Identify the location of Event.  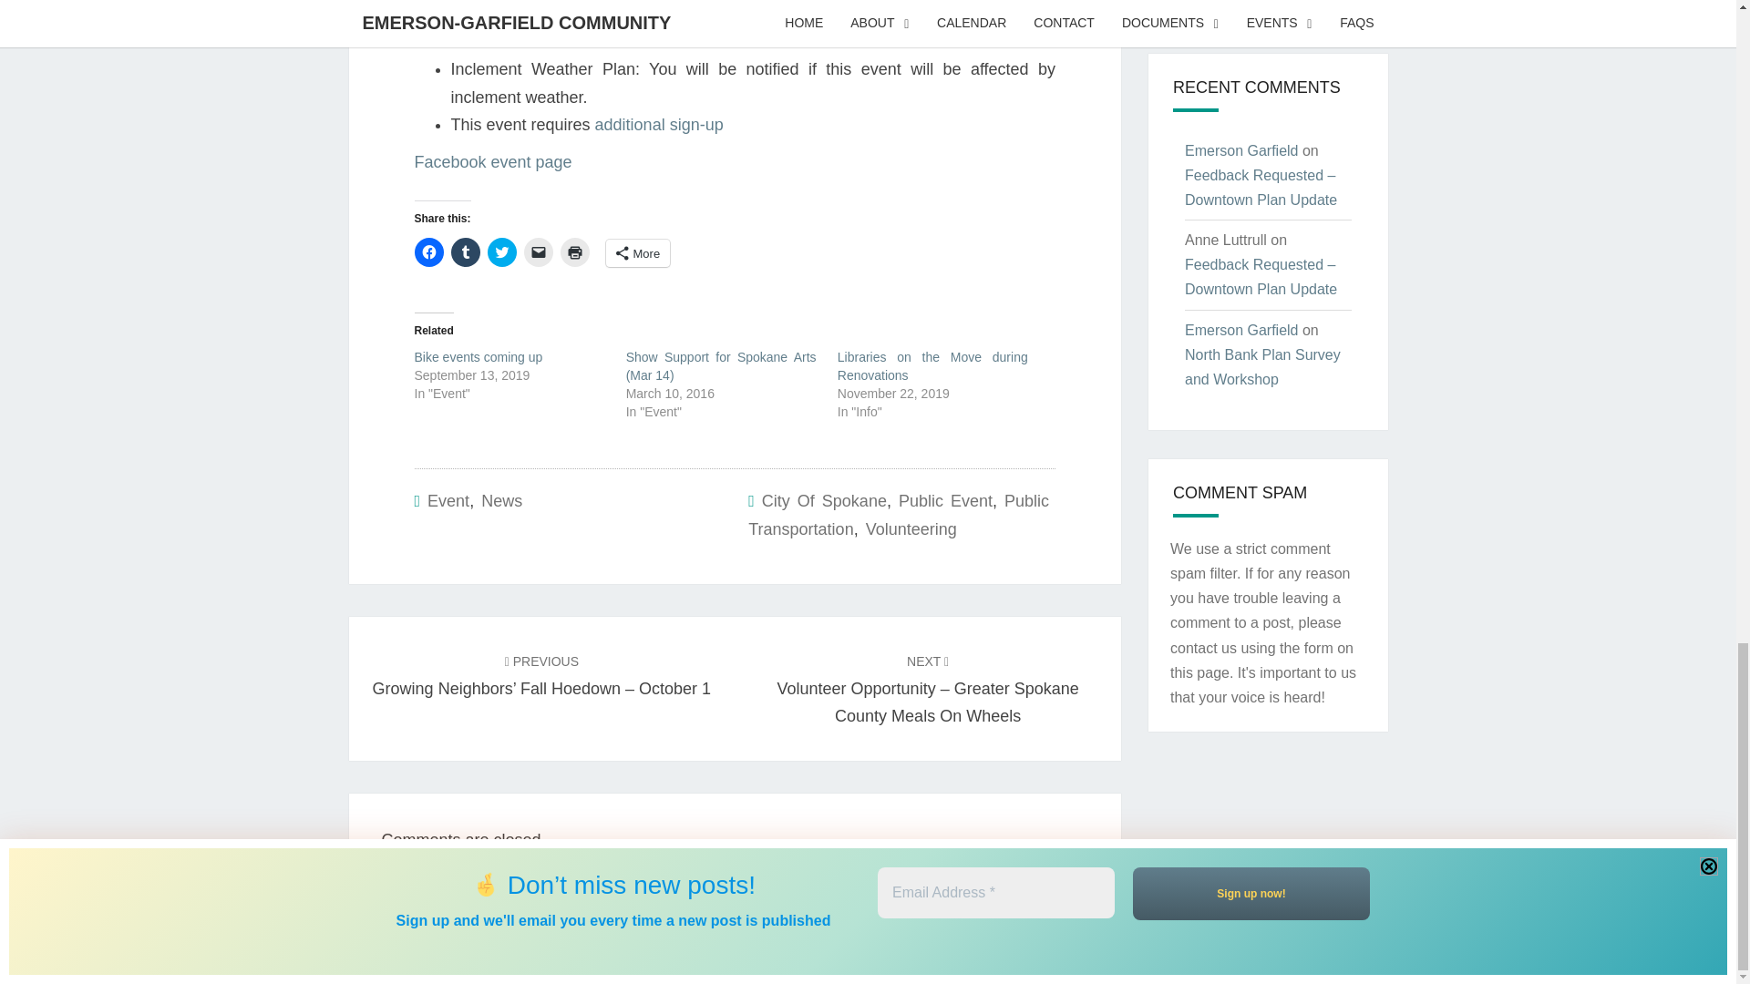
(448, 501).